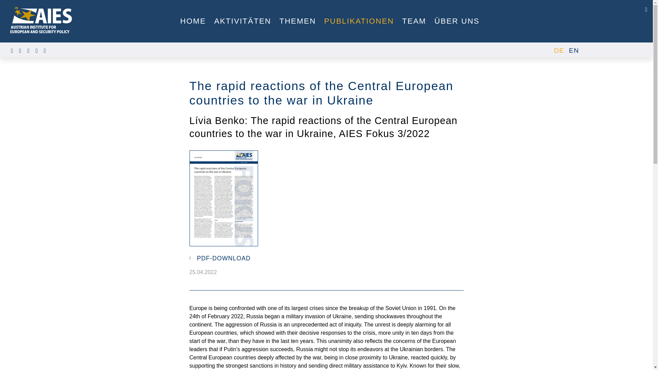 The height and width of the screenshot is (370, 658). What do you see at coordinates (297, 21) in the screenshot?
I see `THEMEN` at bounding box center [297, 21].